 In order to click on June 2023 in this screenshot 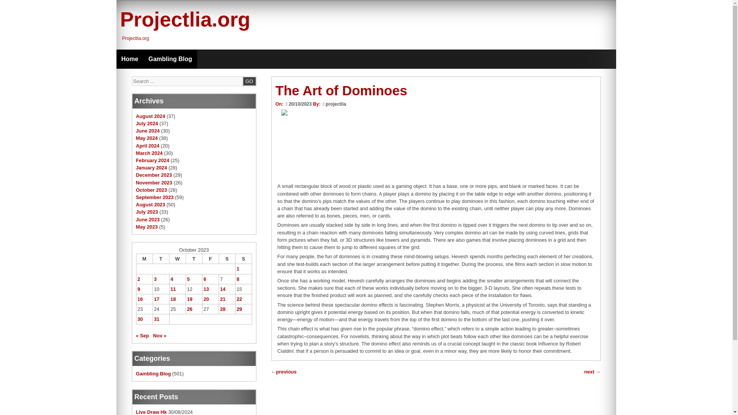, I will do `click(148, 219)`.